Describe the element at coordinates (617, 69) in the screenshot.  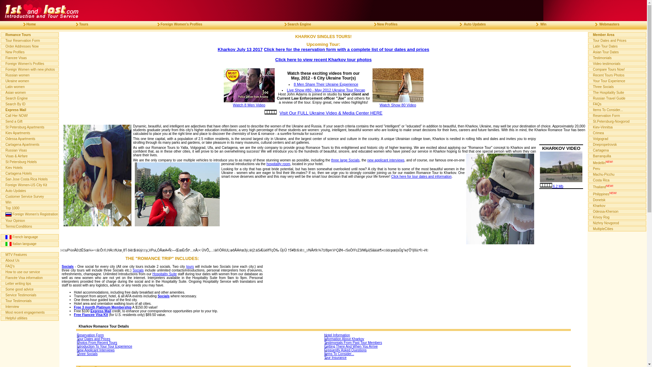
I see `Compare Tours Now!` at that location.